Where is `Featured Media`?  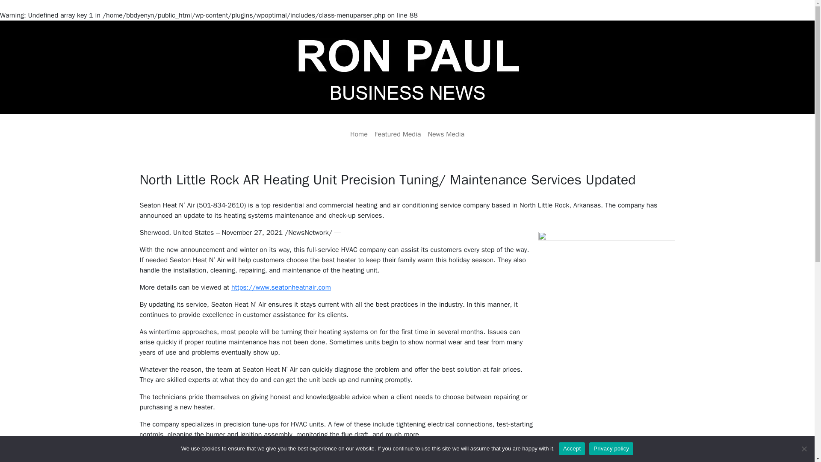 Featured Media is located at coordinates (398, 134).